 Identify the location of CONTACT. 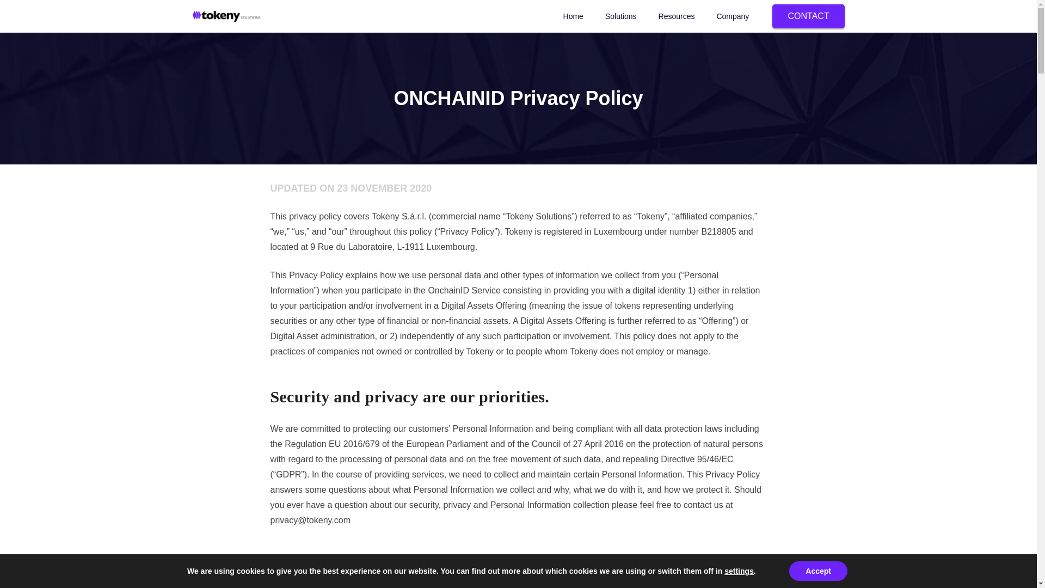
(809, 16).